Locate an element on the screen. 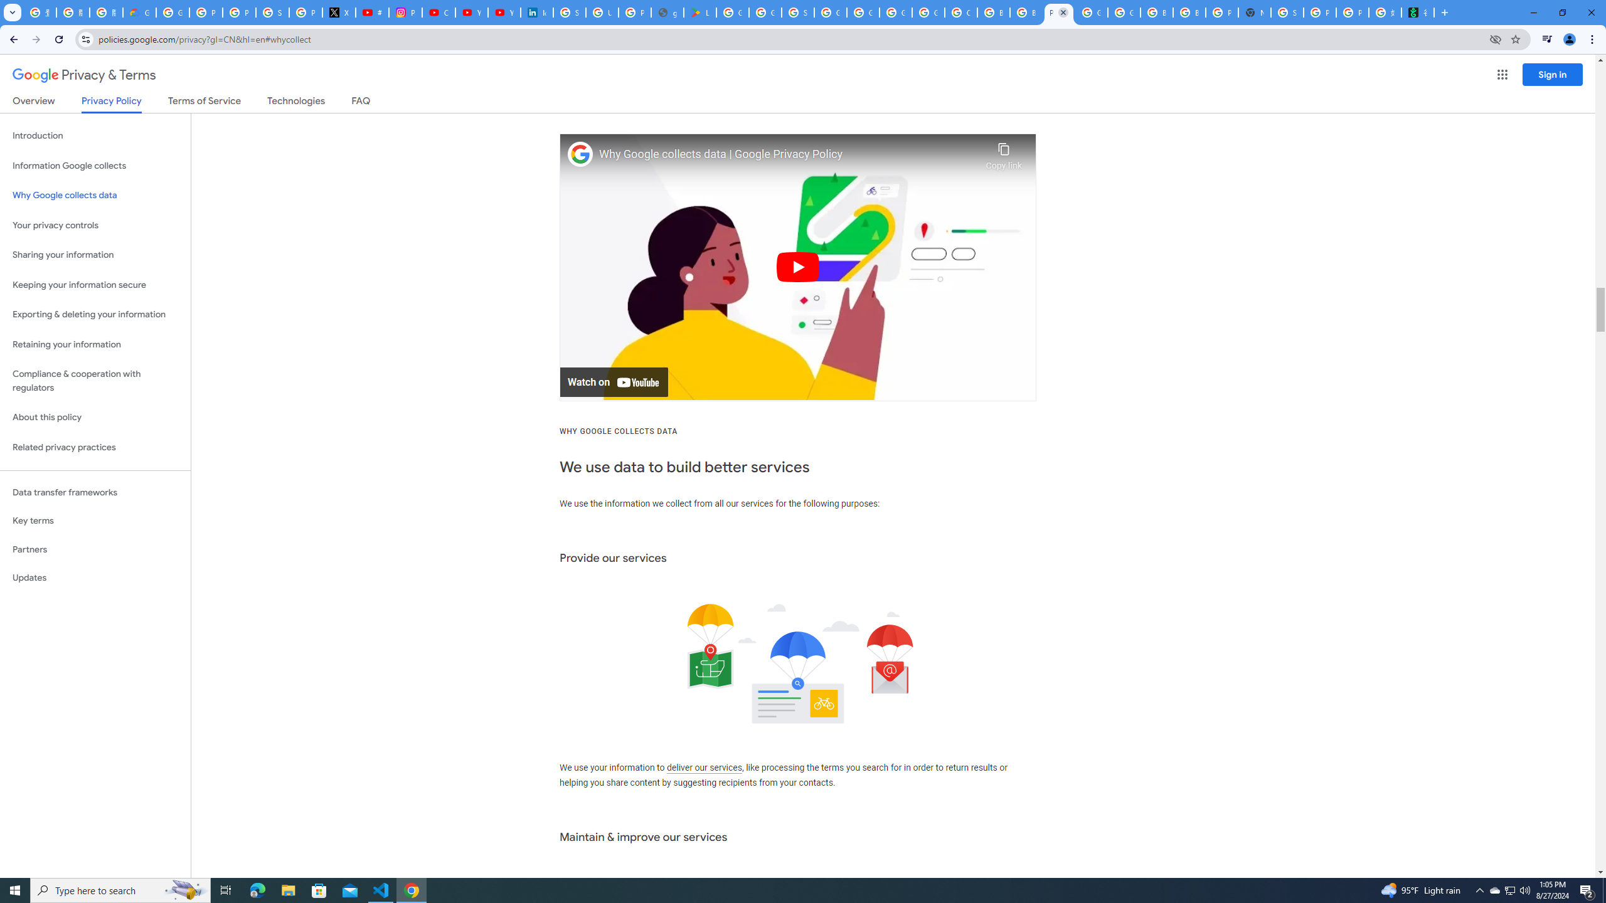 The width and height of the screenshot is (1606, 903). Privacy Help Center - Policies Help is located at coordinates (239, 13).